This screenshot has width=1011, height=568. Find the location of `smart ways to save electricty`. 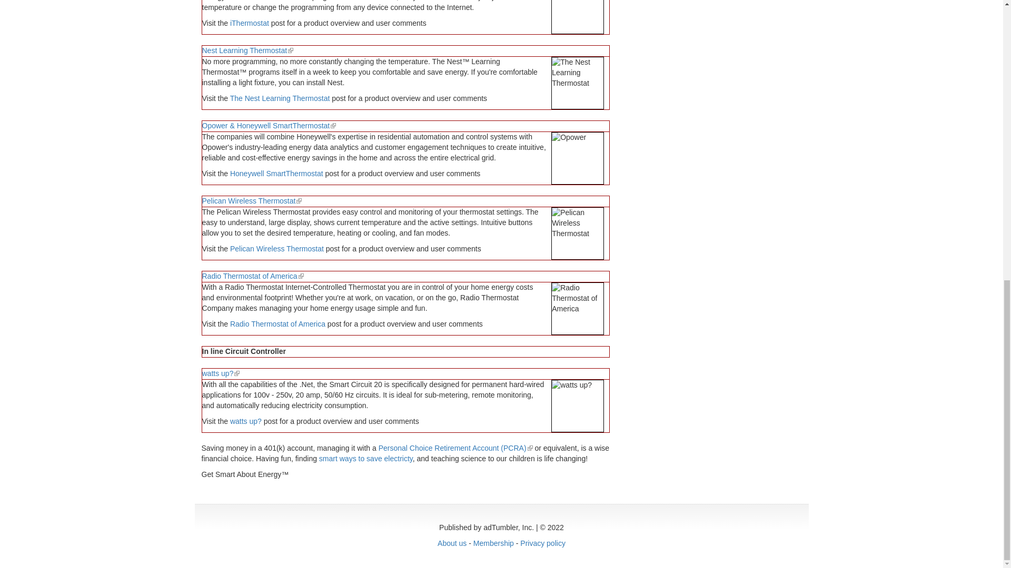

smart ways to save electricty is located at coordinates (365, 459).